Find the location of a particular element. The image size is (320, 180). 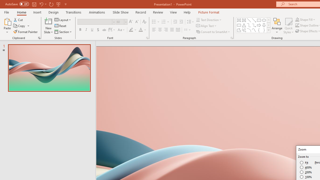

Arrange is located at coordinates (277, 25).